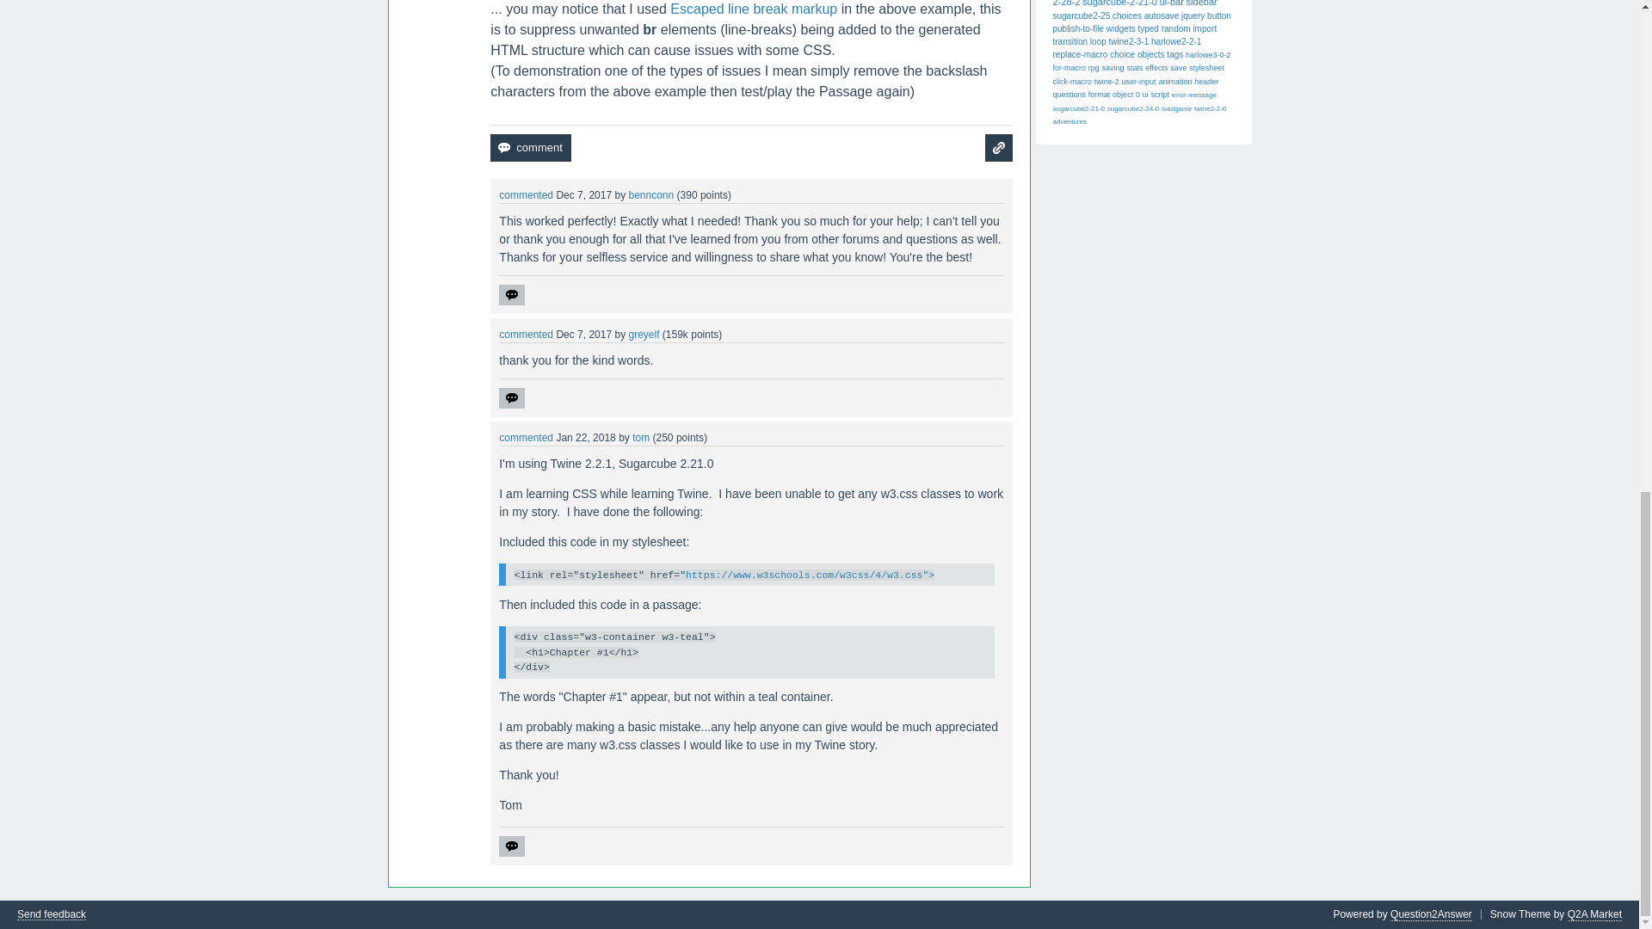 This screenshot has height=929, width=1652. I want to click on comment, so click(530, 147).